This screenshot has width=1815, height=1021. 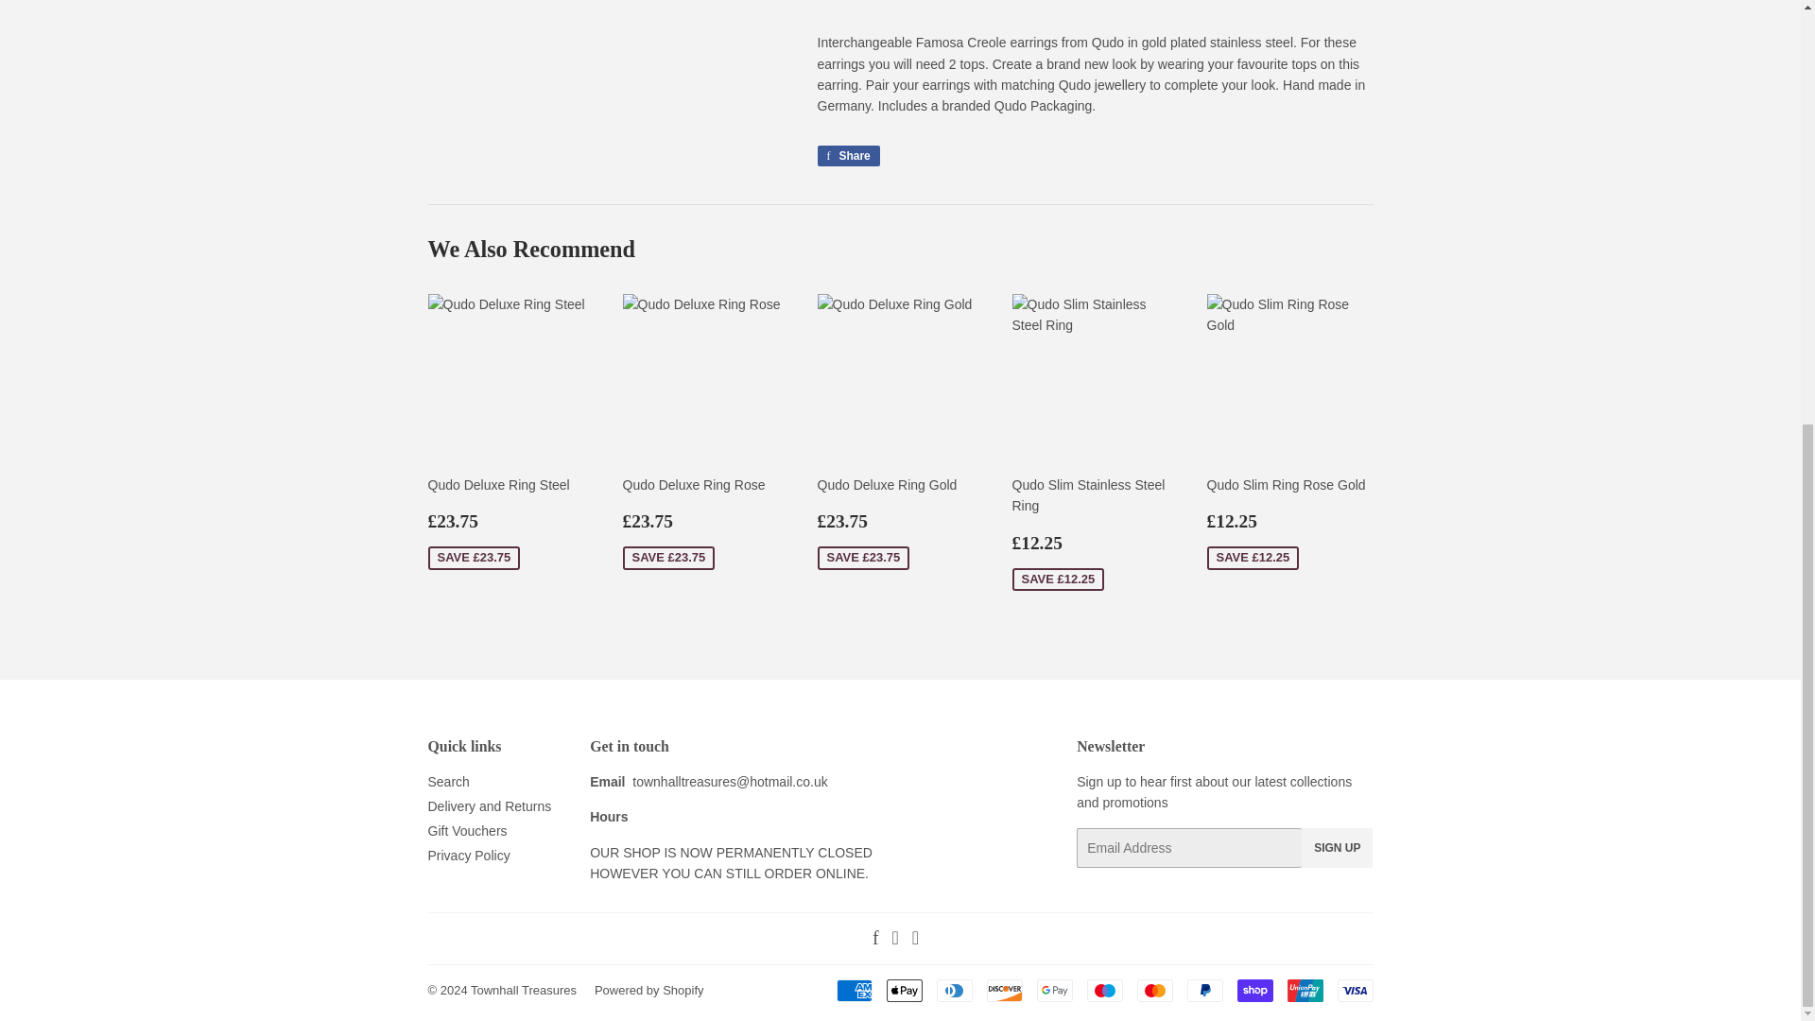 I want to click on Share on Facebook, so click(x=847, y=156).